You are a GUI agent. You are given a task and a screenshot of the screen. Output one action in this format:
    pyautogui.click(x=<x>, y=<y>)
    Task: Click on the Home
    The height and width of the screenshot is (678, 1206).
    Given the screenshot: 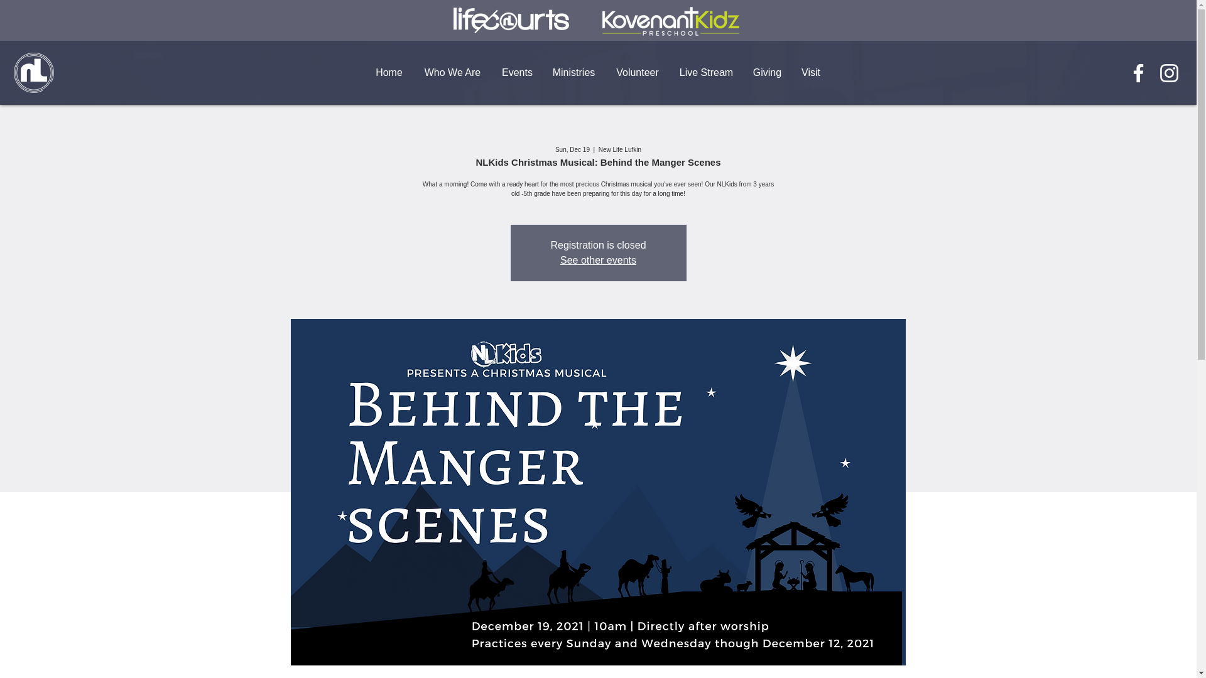 What is the action you would take?
    pyautogui.click(x=388, y=73)
    